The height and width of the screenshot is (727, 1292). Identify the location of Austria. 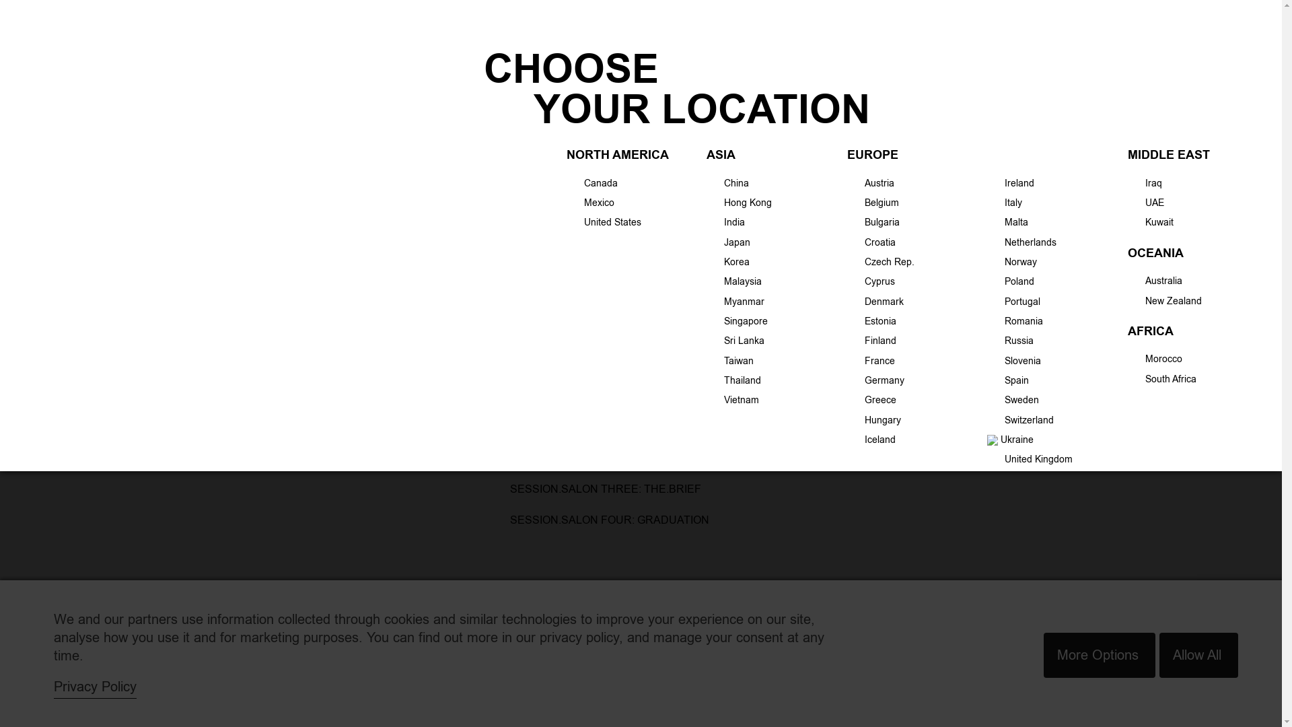
(871, 183).